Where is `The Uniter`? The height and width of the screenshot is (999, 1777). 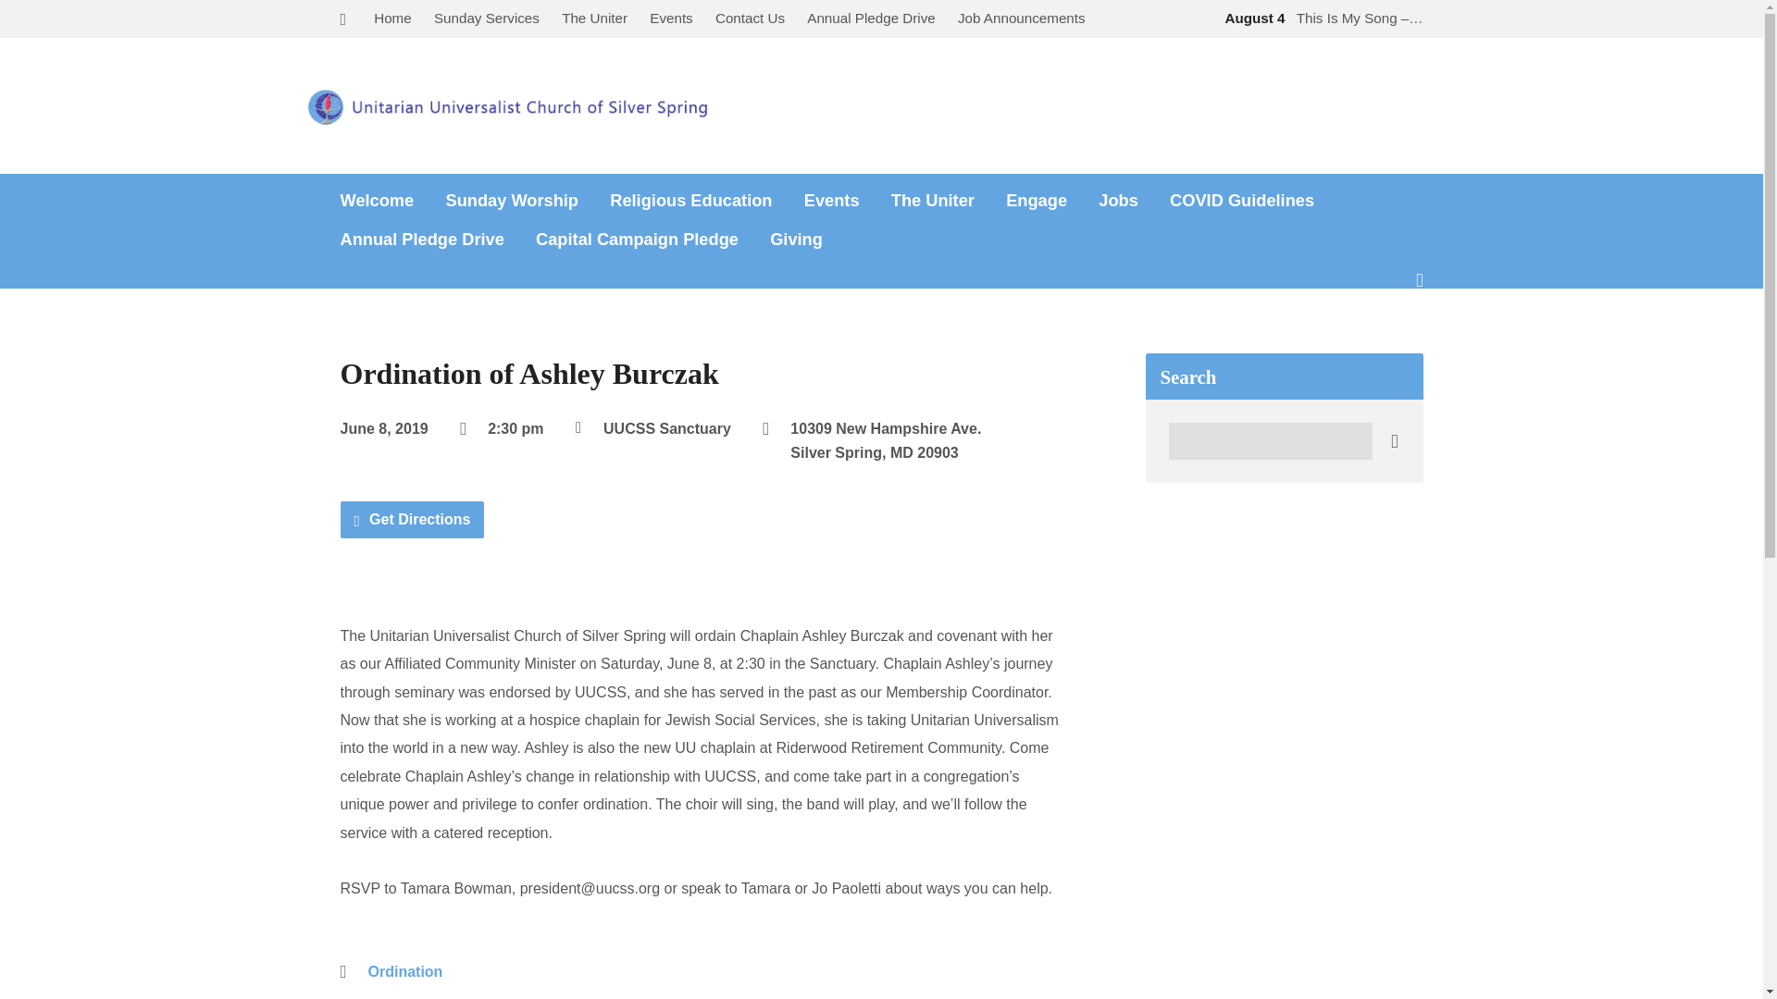
The Uniter is located at coordinates (933, 200).